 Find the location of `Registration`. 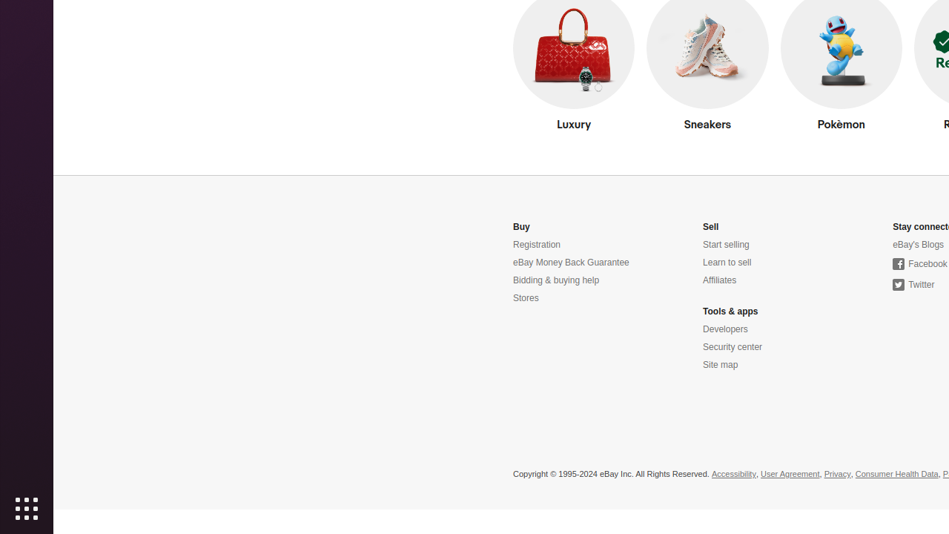

Registration is located at coordinates (537, 245).